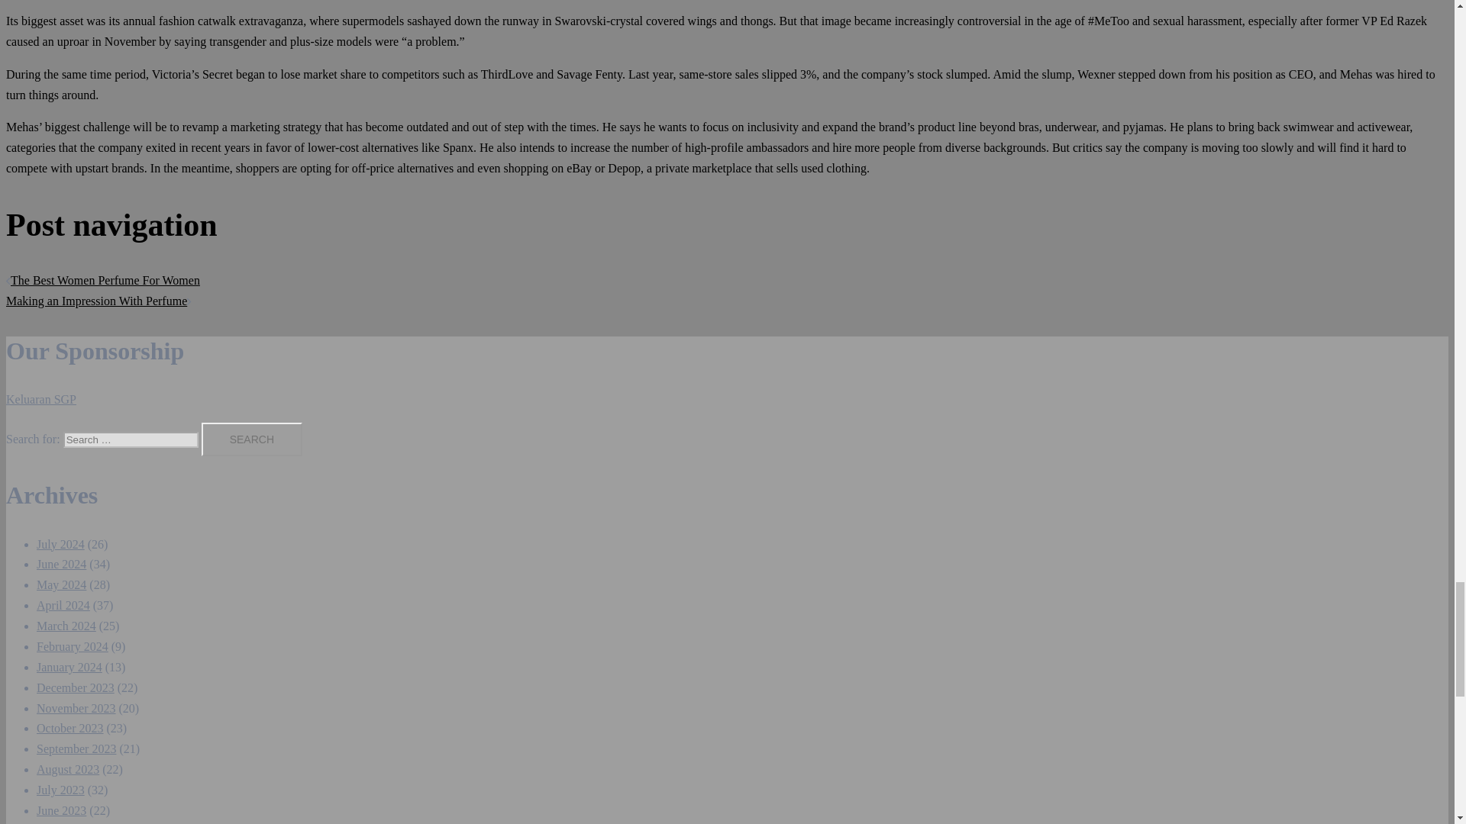 The height and width of the screenshot is (824, 1466). Describe the element at coordinates (76, 749) in the screenshot. I see `September 2023` at that location.